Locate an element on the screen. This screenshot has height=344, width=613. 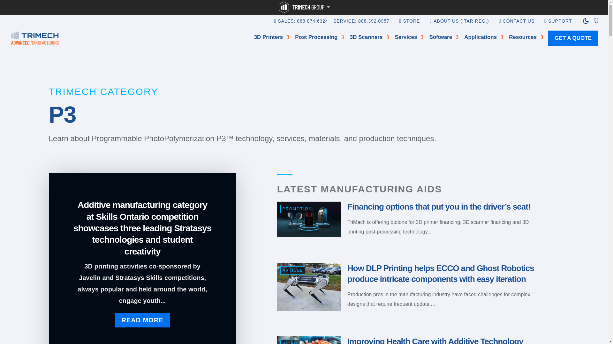
SALES: 888.874.6324 is located at coordinates (303, 25).